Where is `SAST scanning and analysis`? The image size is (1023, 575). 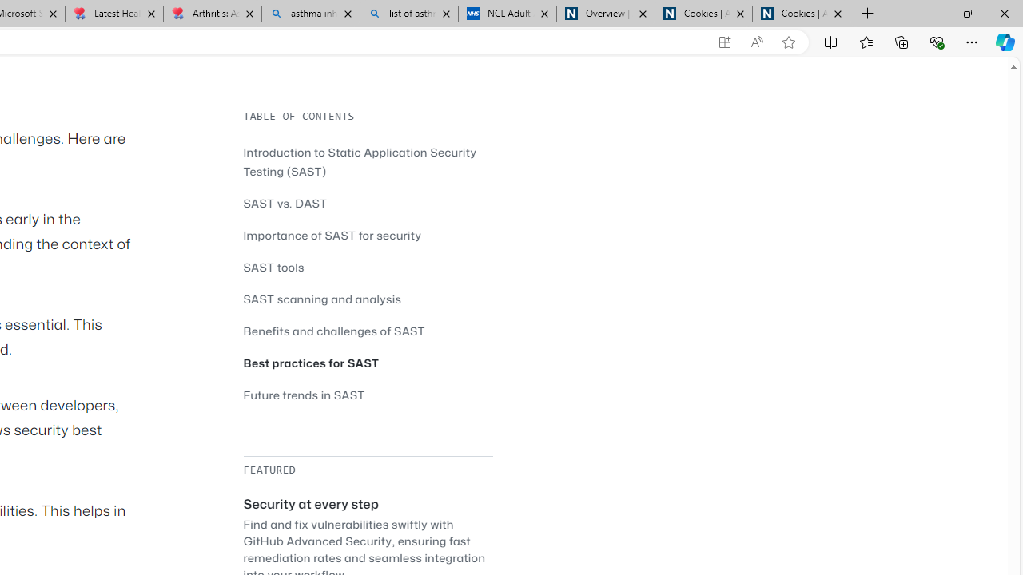
SAST scanning and analysis is located at coordinates (368, 299).